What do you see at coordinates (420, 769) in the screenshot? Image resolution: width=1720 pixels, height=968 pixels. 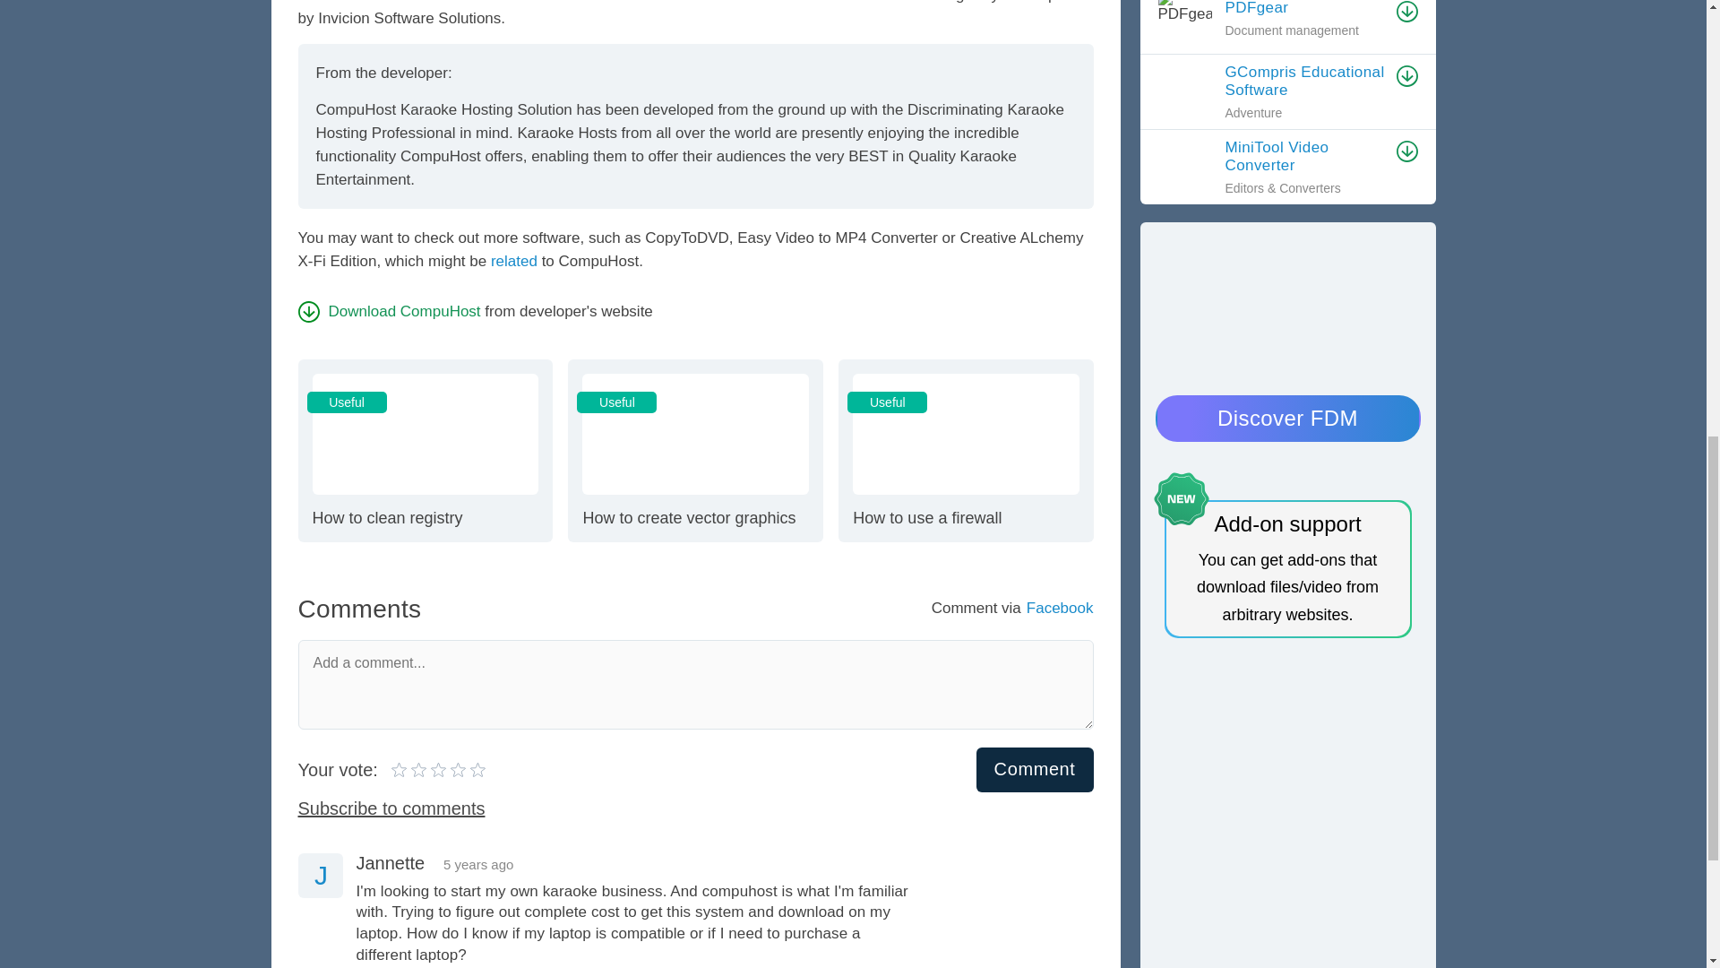 I see `4` at bounding box center [420, 769].